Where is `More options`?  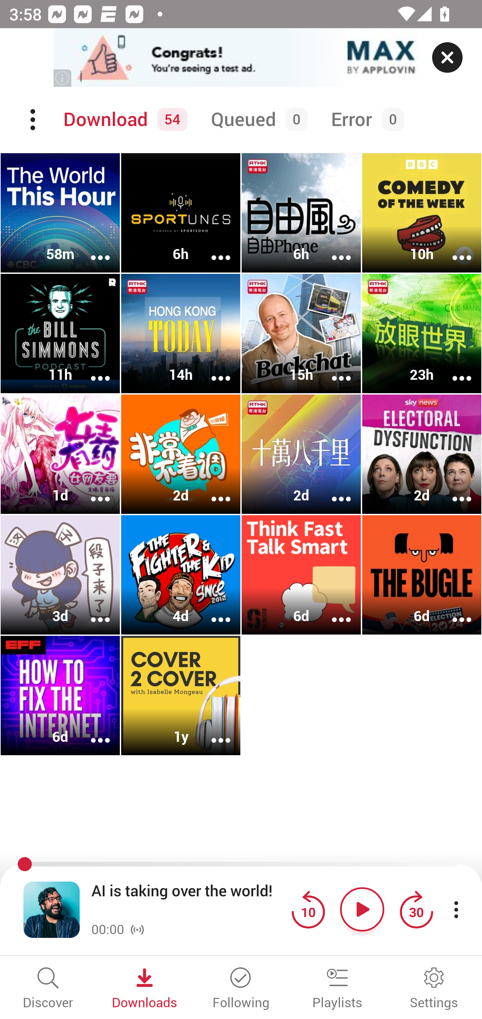
More options is located at coordinates (92, 611).